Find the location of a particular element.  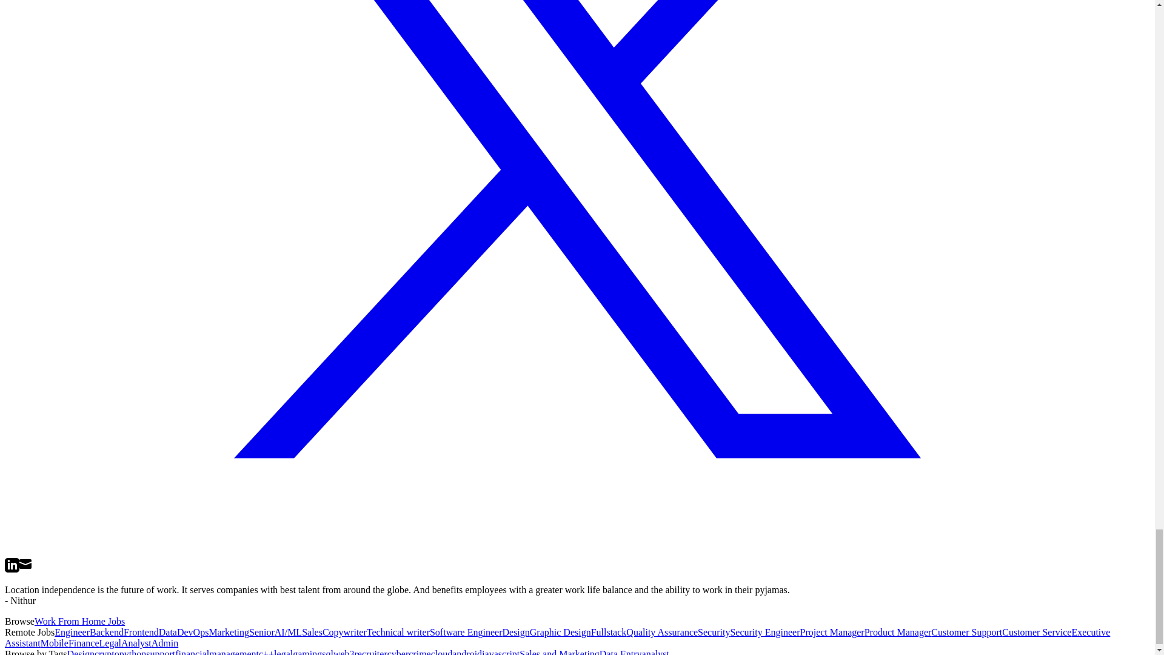

Real Work From Anywhere contact email is located at coordinates (27, 565).